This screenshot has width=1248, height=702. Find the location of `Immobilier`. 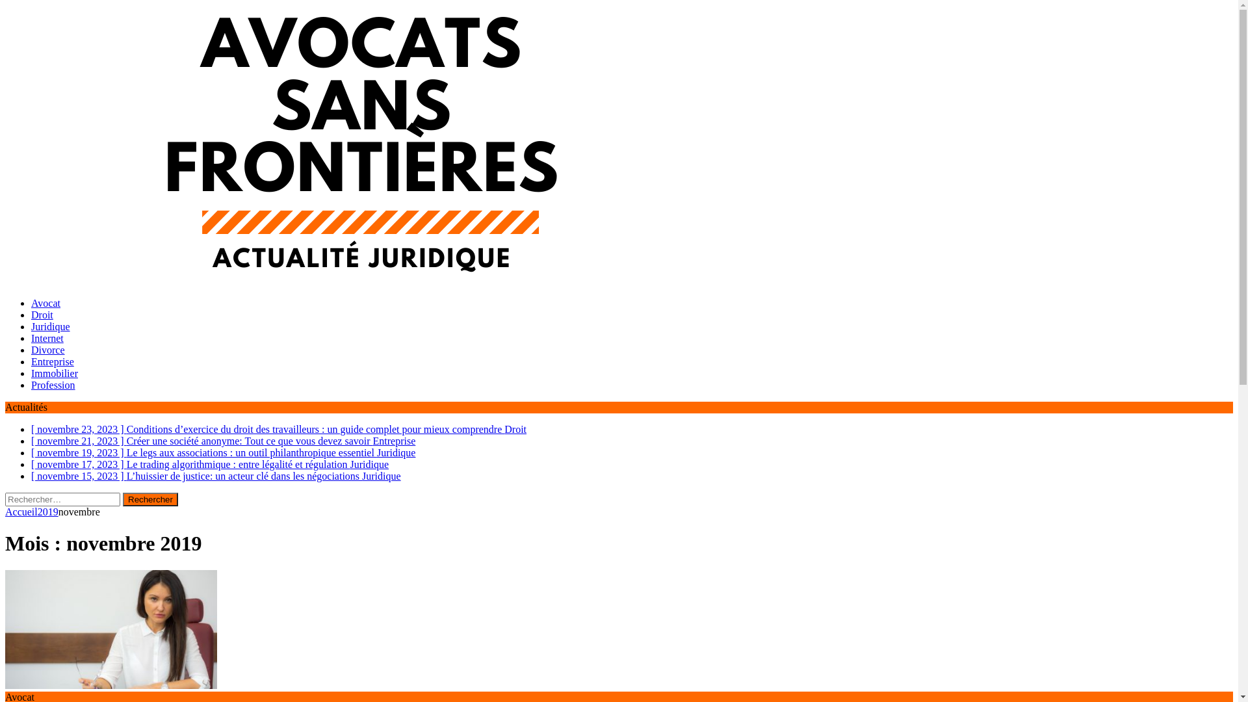

Immobilier is located at coordinates (55, 373).